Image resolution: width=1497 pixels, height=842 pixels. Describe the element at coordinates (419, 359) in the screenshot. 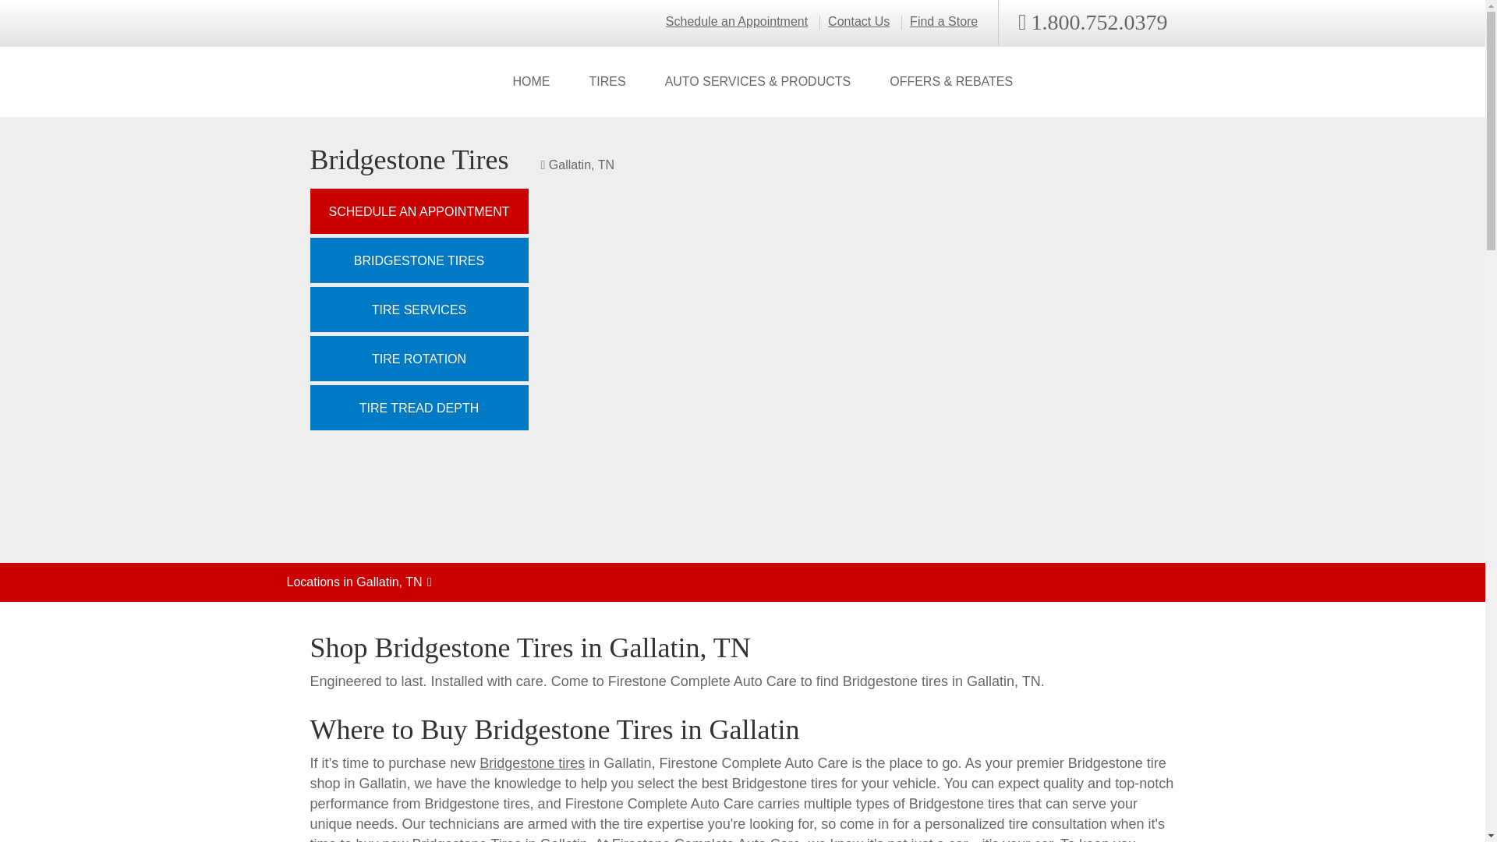

I see `TIRE ROTATION` at that location.